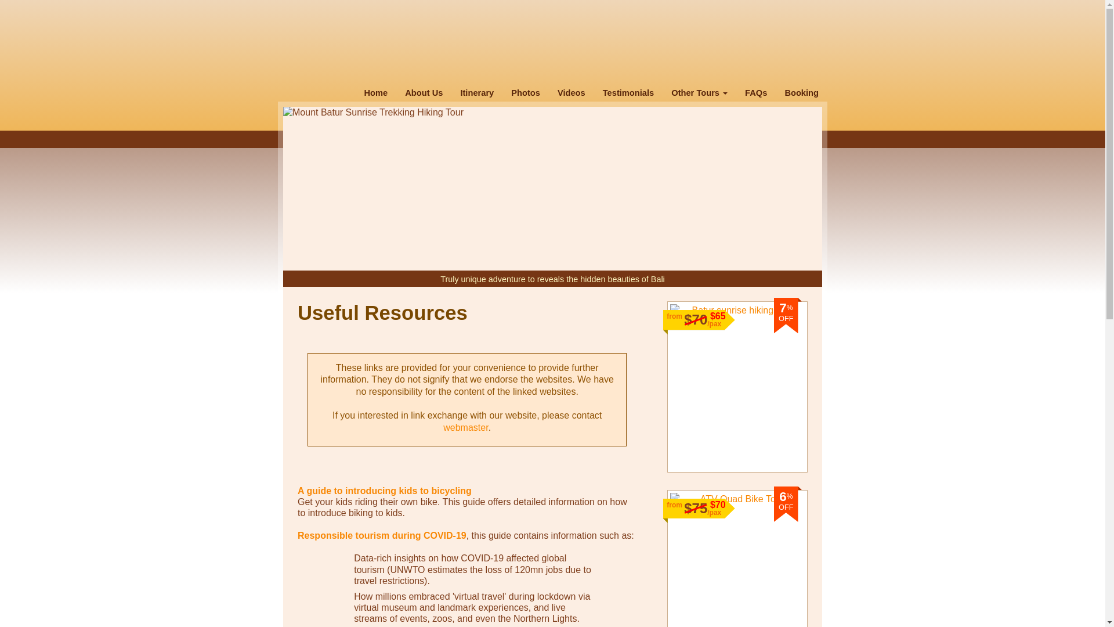 This screenshot has height=627, width=1114. What do you see at coordinates (382, 535) in the screenshot?
I see `Responsible tourism during COVID-19` at bounding box center [382, 535].